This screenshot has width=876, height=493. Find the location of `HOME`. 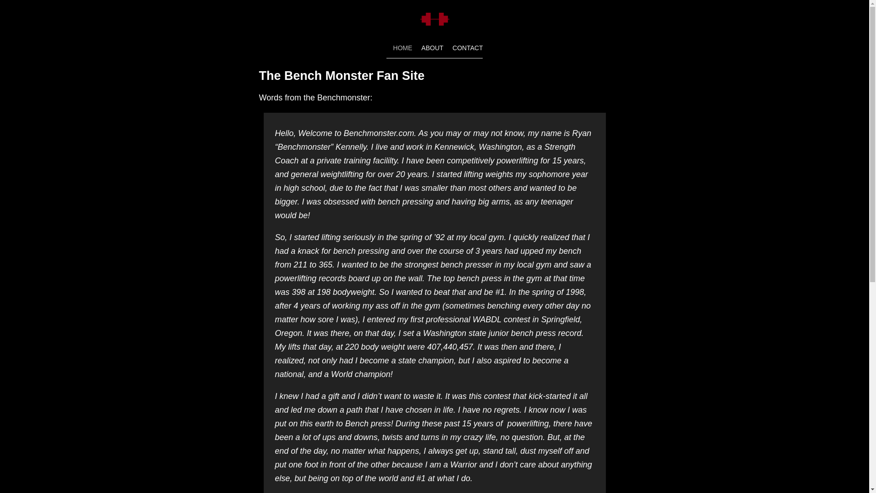

HOME is located at coordinates (403, 48).